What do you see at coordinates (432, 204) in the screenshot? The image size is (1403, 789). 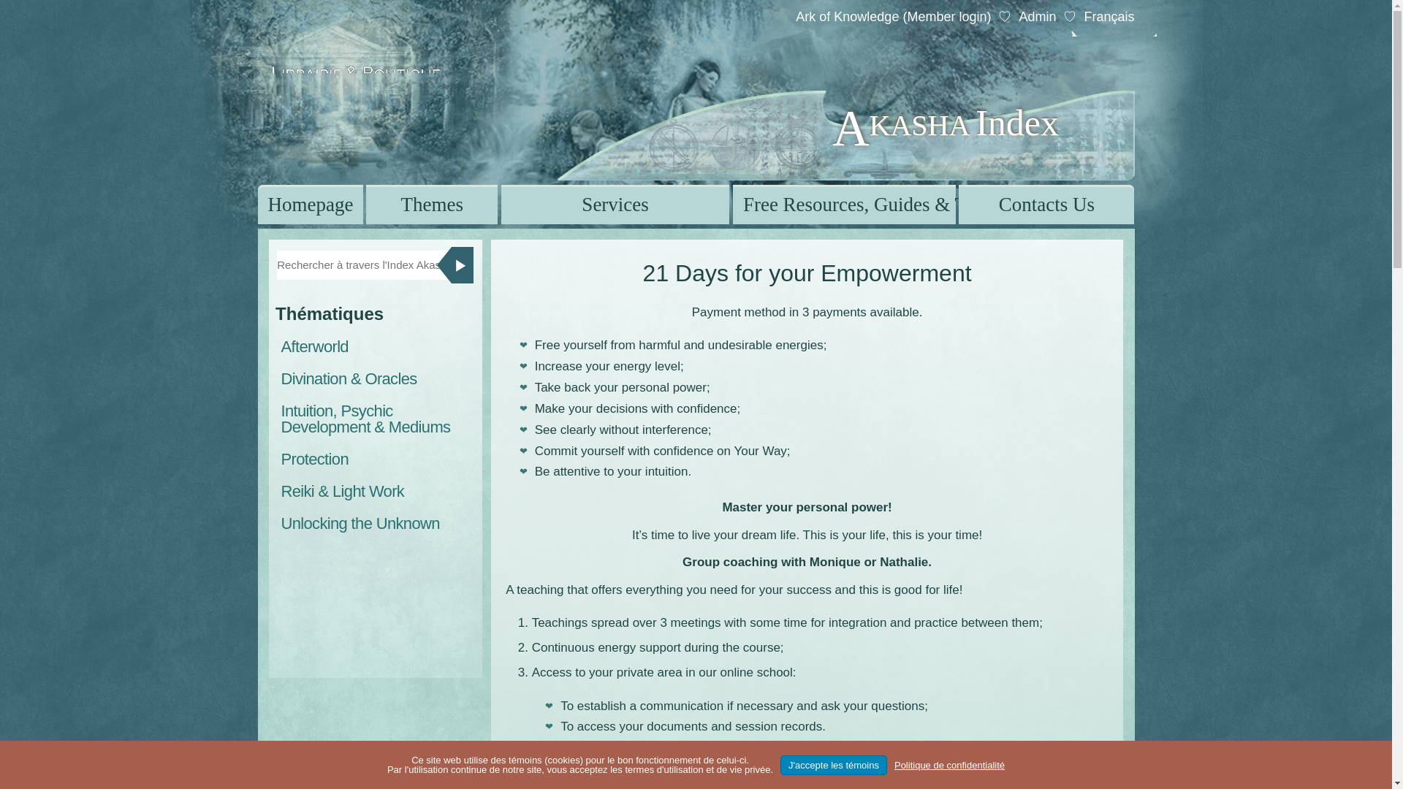 I see `Themes` at bounding box center [432, 204].